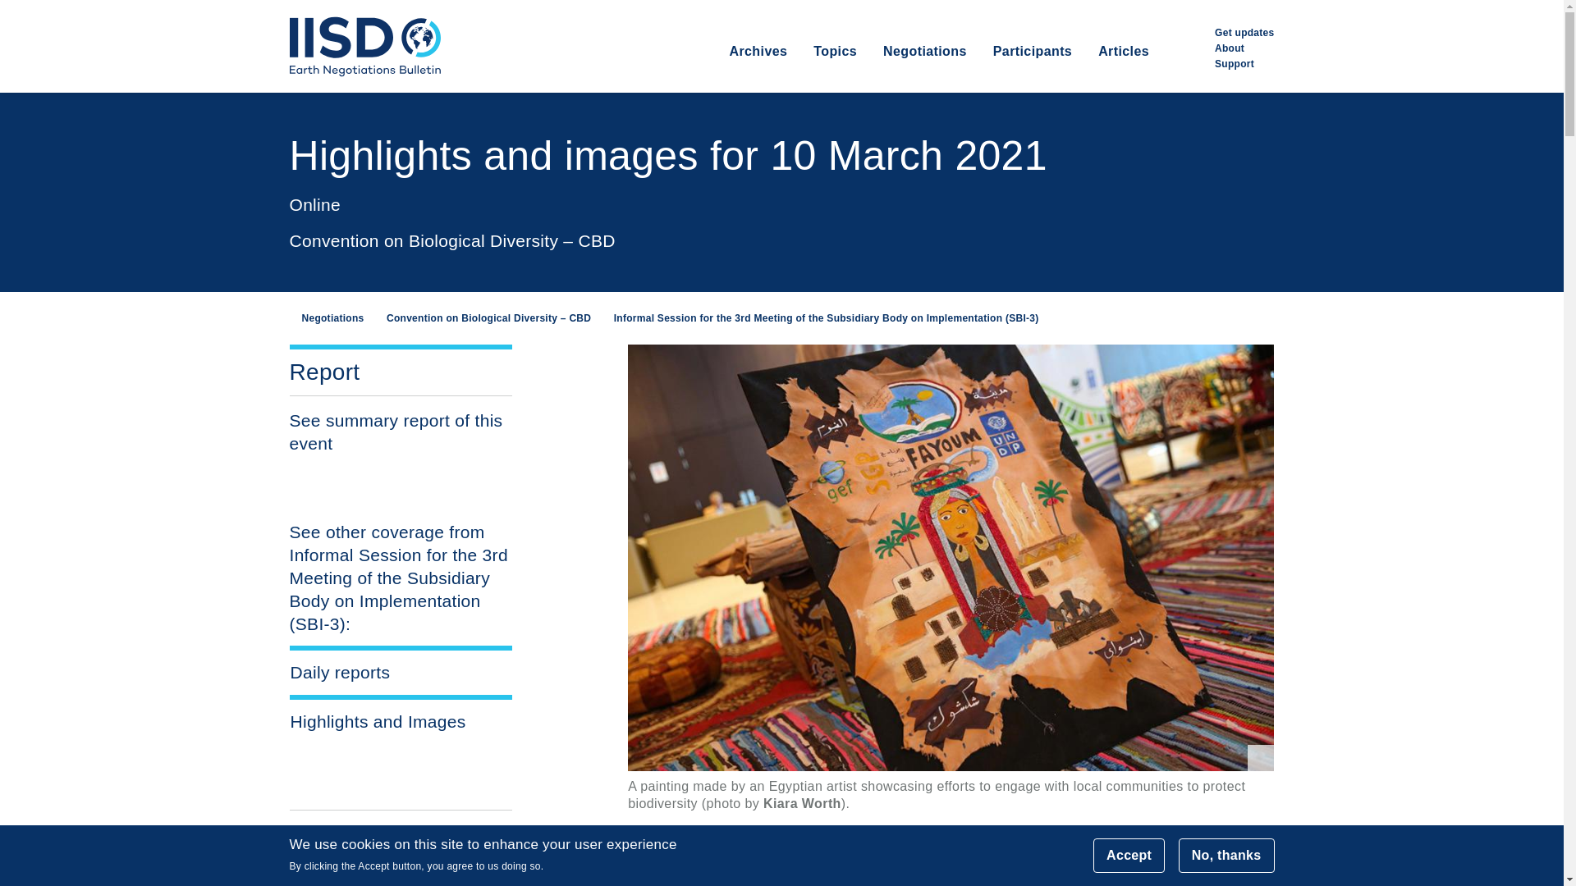 The width and height of the screenshot is (1576, 886). What do you see at coordinates (324, 865) in the screenshot?
I see `Share via Twitter` at bounding box center [324, 865].